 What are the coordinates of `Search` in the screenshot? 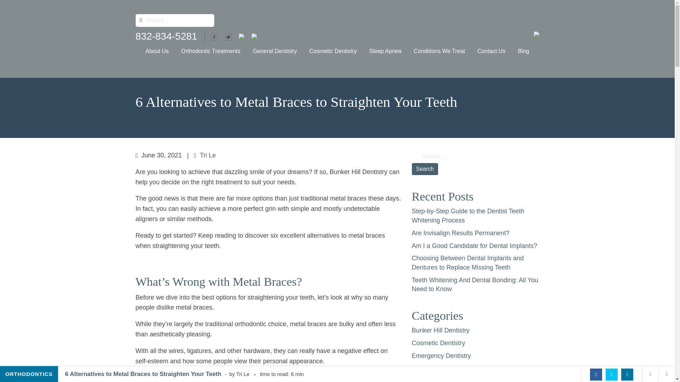 It's located at (424, 169).